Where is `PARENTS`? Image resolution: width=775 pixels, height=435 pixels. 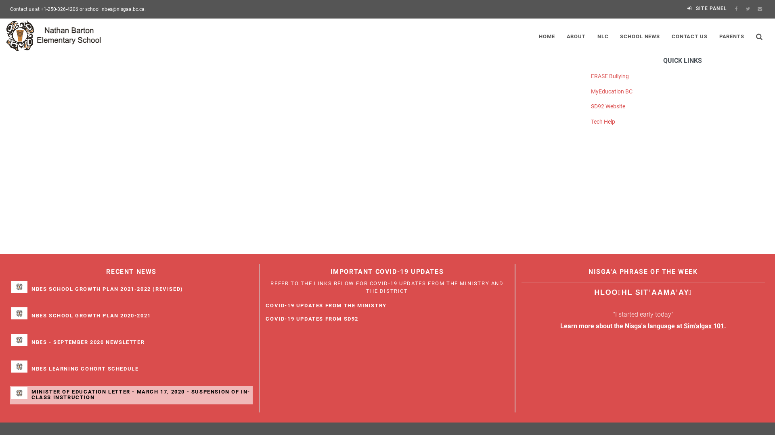
PARENTS is located at coordinates (731, 35).